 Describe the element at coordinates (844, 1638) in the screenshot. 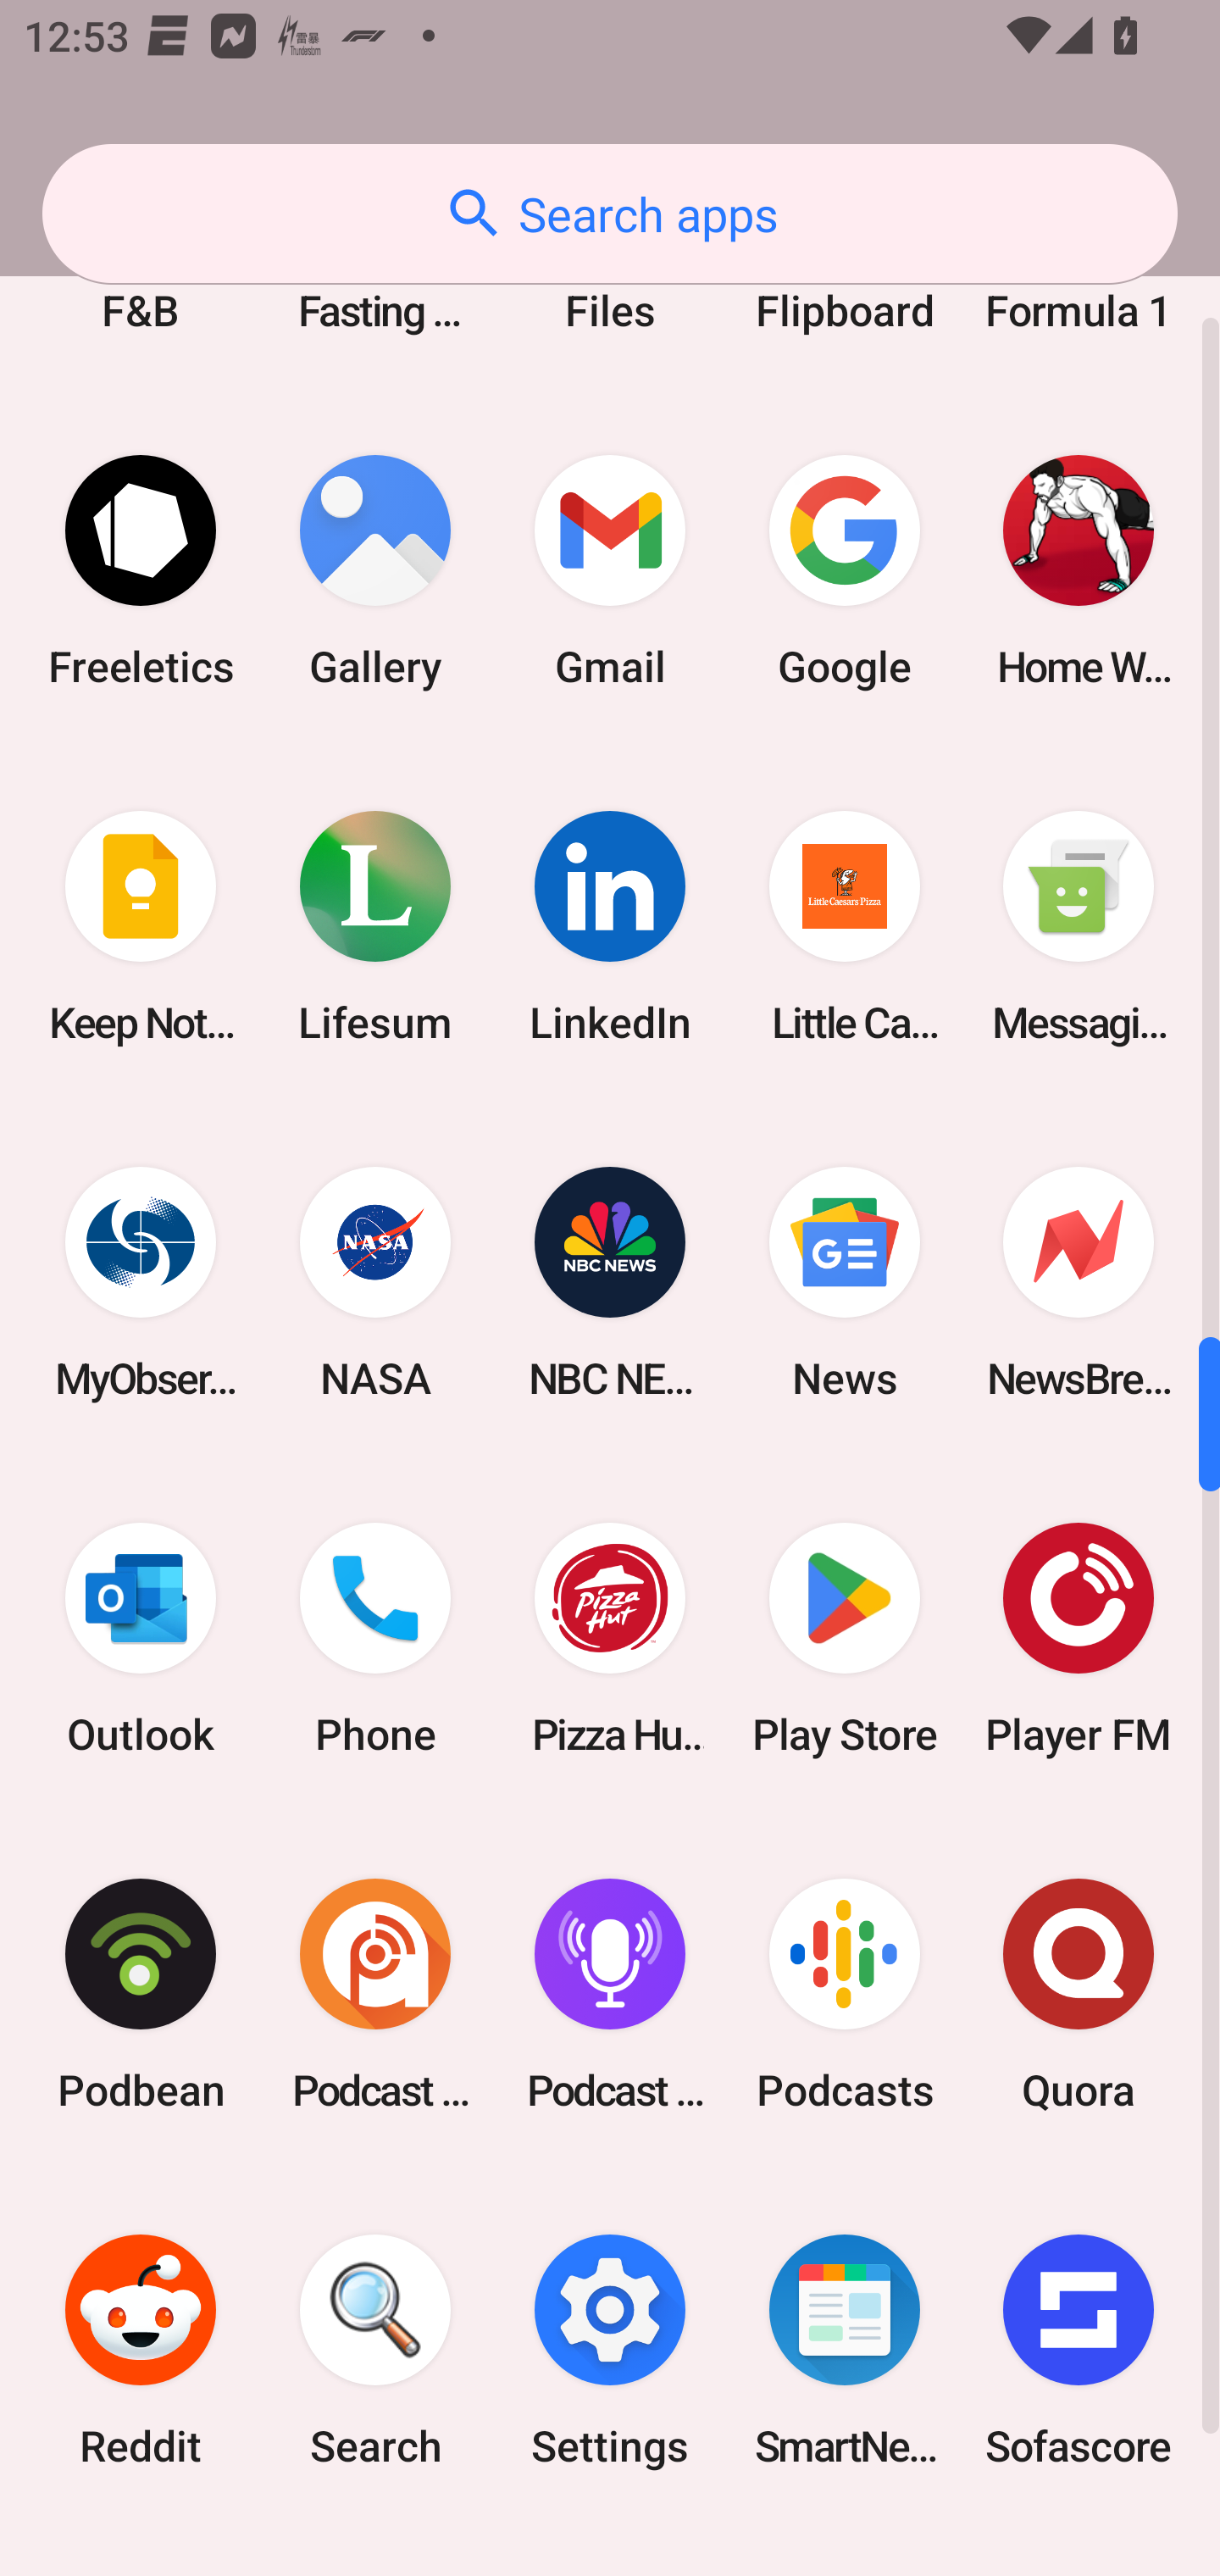

I see `Play Store` at that location.